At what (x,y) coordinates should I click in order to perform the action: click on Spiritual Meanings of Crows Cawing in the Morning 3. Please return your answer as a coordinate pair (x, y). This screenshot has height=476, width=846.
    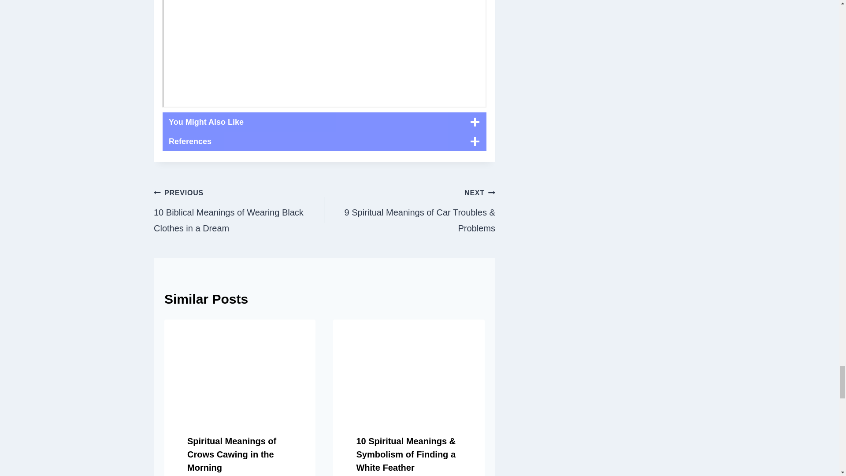
    Looking at the image, I should click on (240, 369).